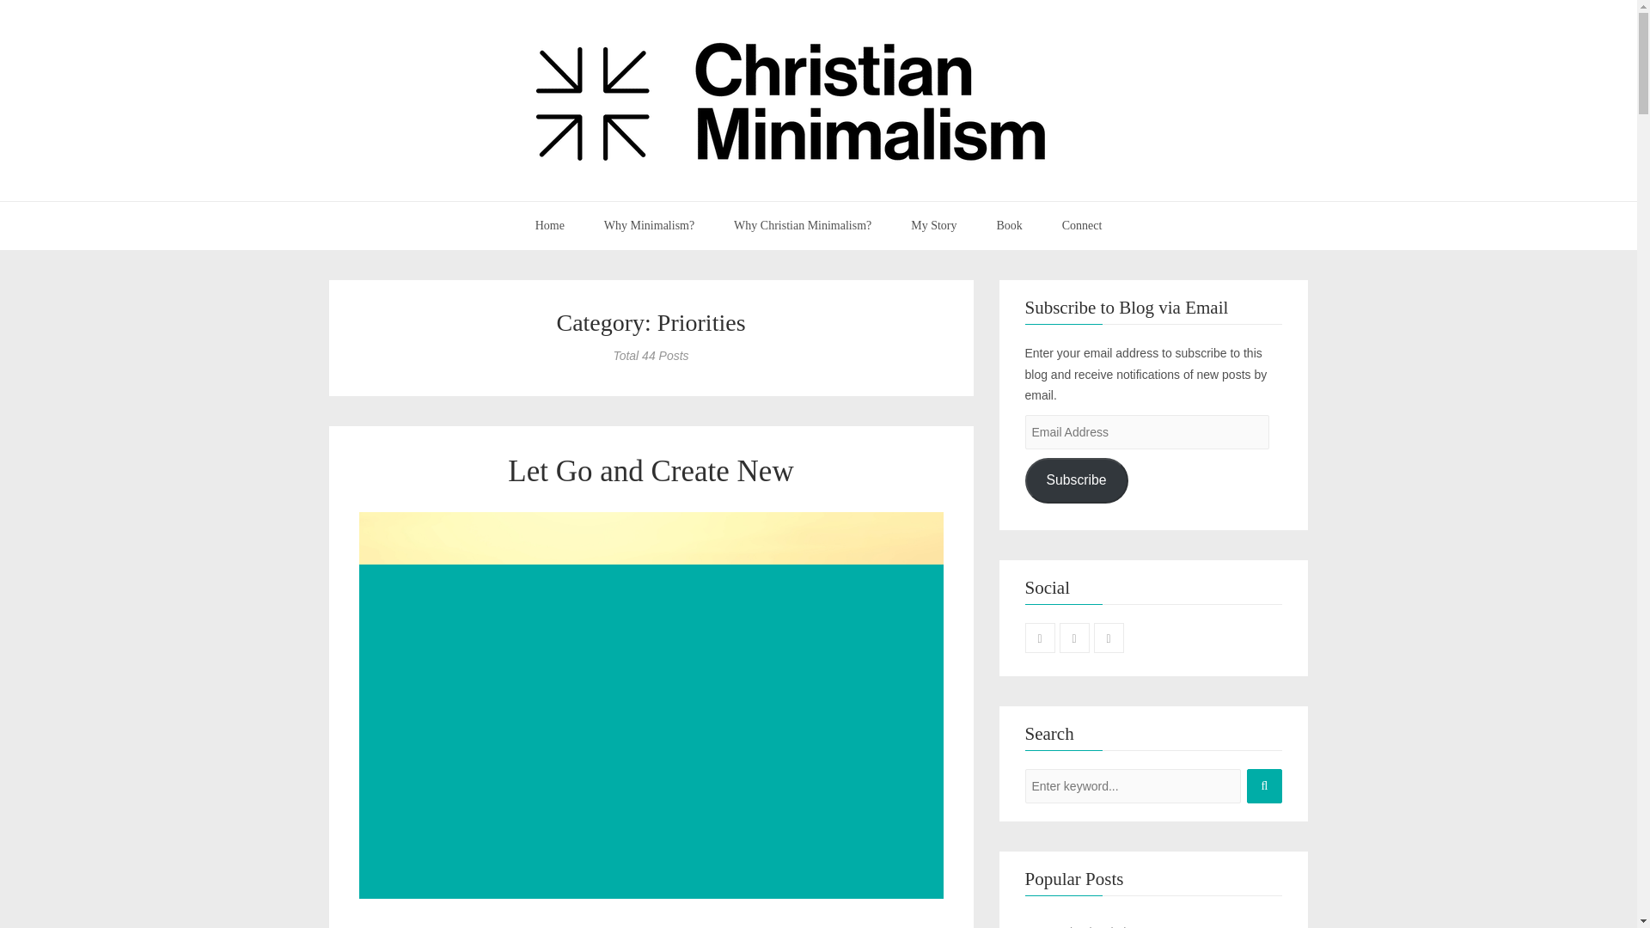 This screenshot has height=928, width=1650. What do you see at coordinates (1082, 225) in the screenshot?
I see `Connect` at bounding box center [1082, 225].